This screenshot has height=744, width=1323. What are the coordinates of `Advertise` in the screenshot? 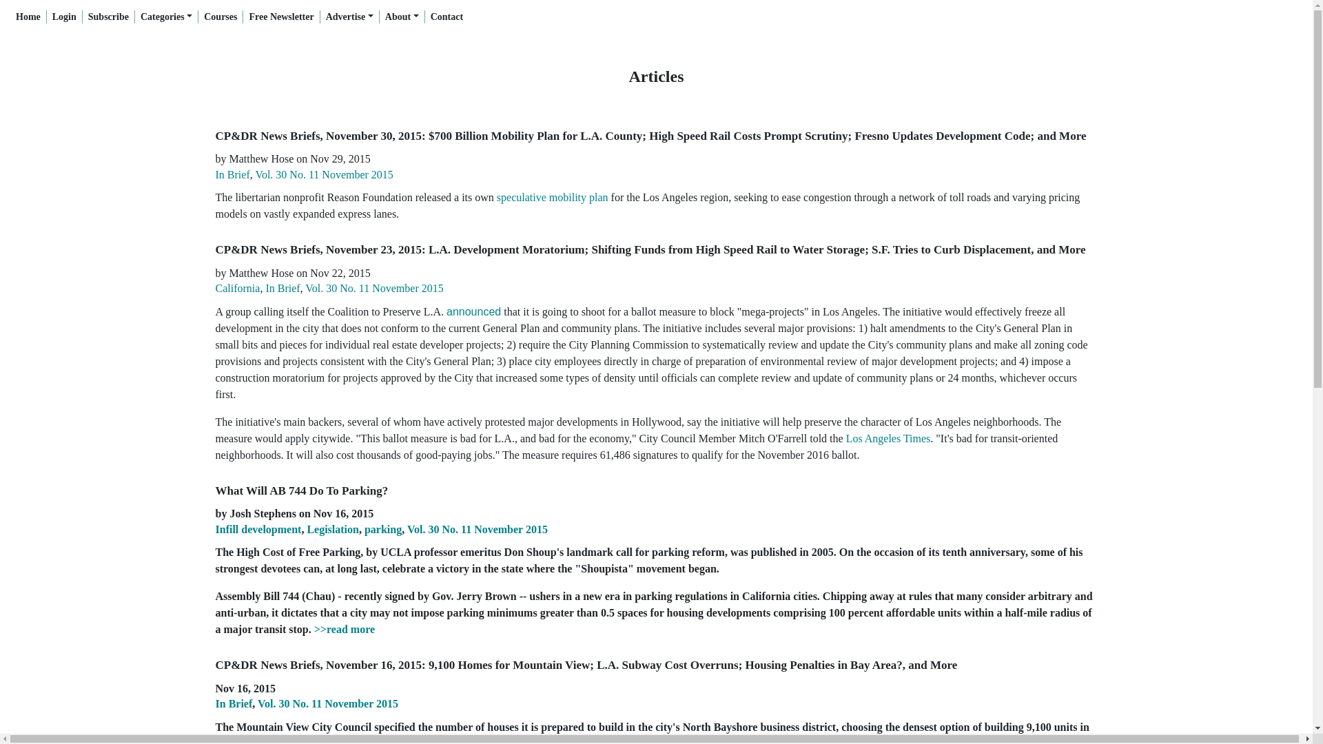 It's located at (350, 17).